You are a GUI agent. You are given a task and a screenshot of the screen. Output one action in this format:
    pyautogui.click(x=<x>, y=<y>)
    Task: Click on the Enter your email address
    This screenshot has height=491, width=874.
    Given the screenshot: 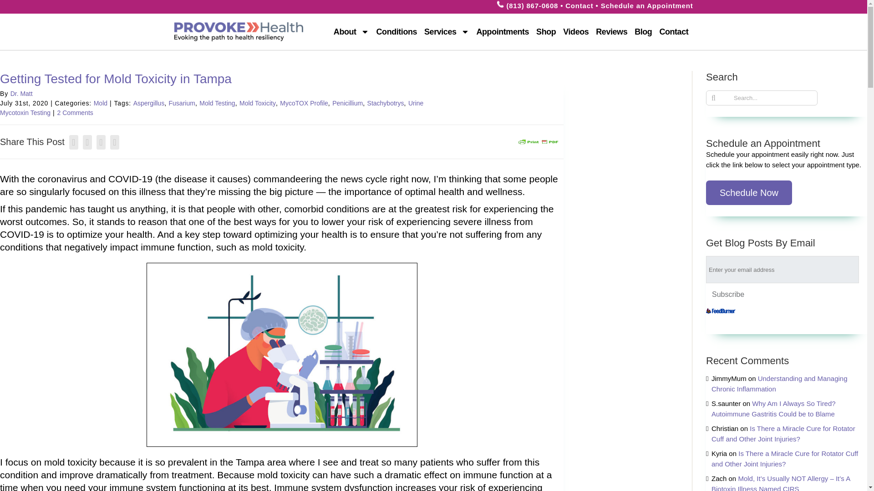 What is the action you would take?
    pyautogui.click(x=783, y=269)
    